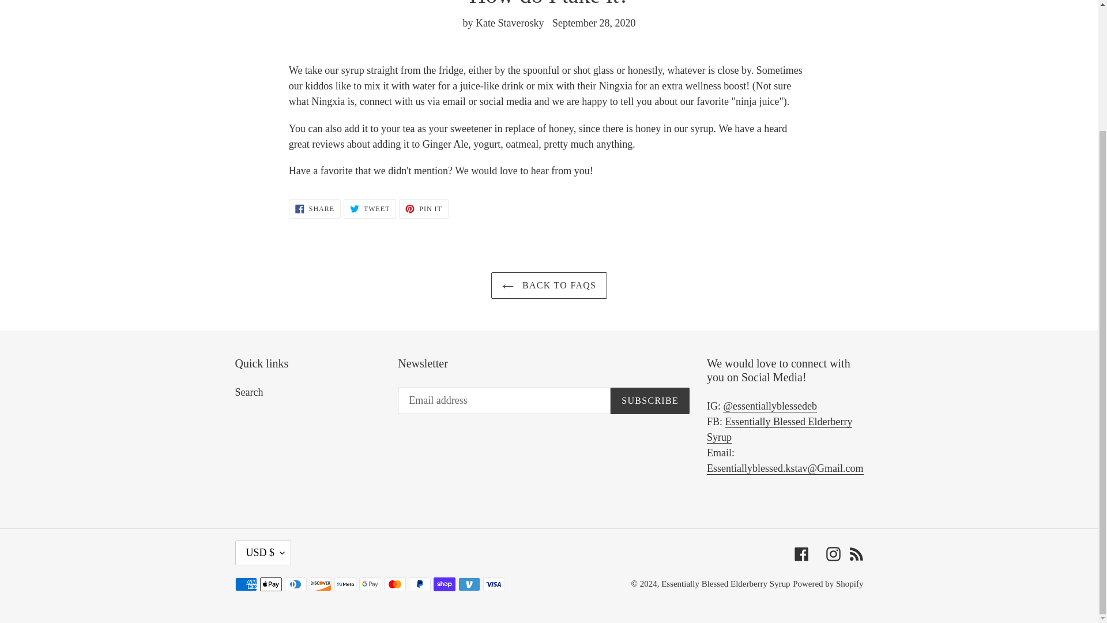 Image resolution: width=1107 pixels, height=623 pixels. I want to click on Essentially Blessed Elderberry Syrup, so click(780, 429).